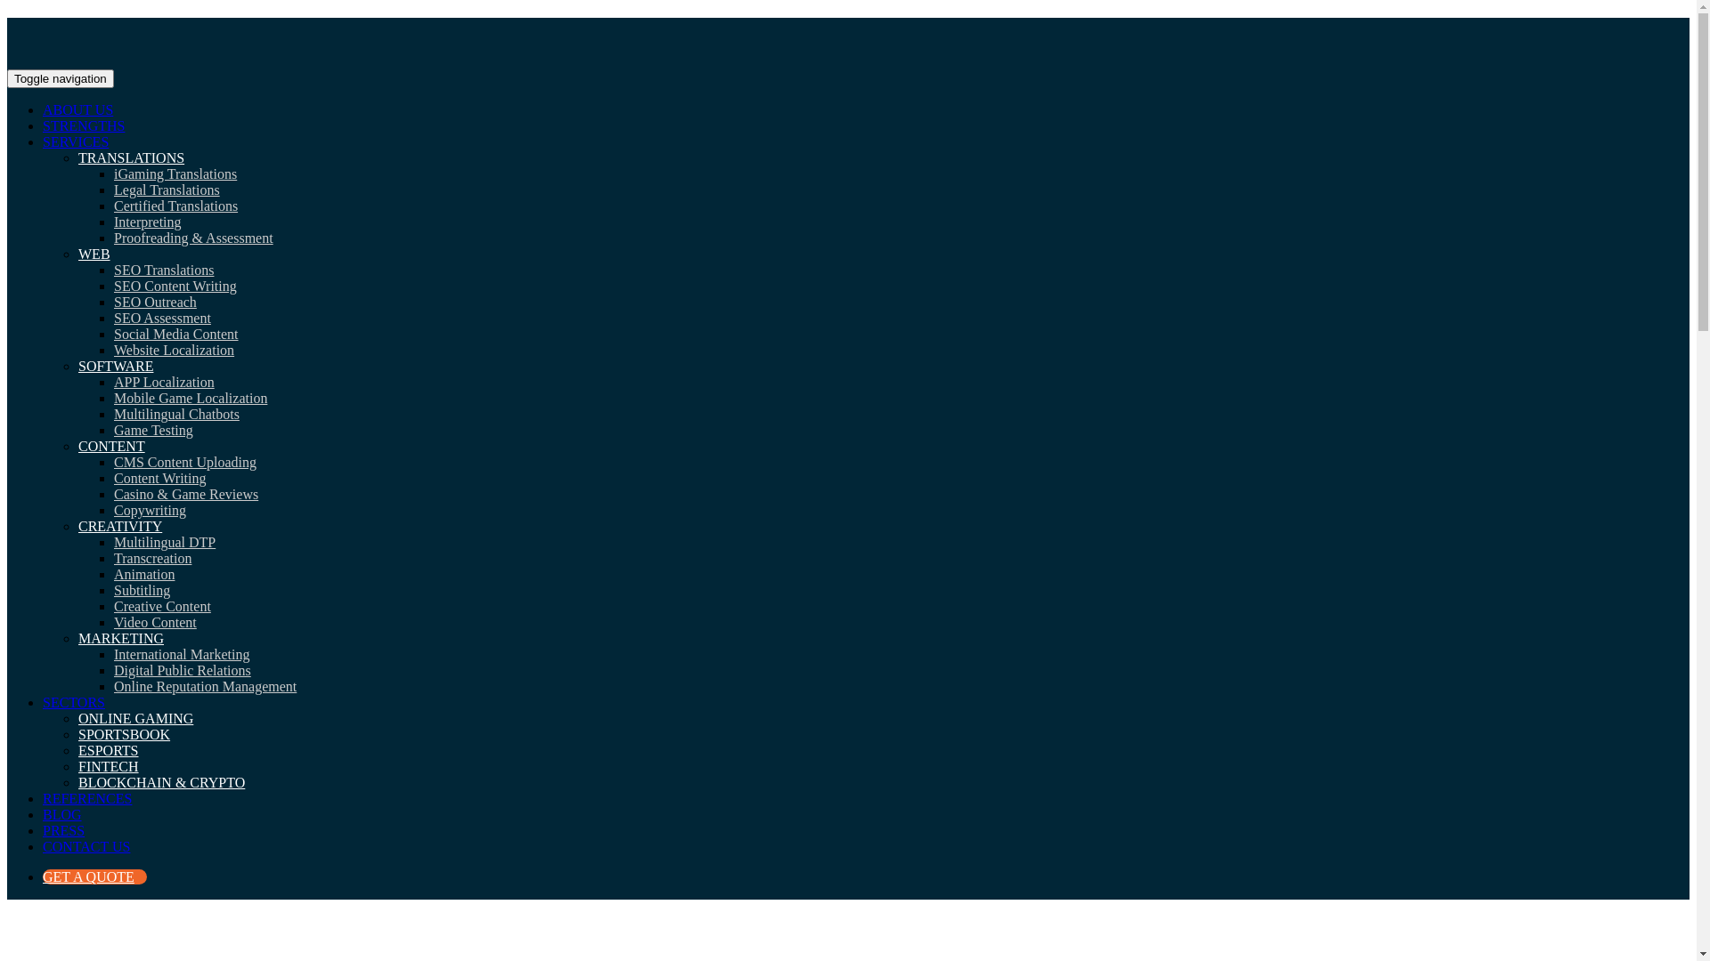 Image resolution: width=1710 pixels, height=961 pixels. Describe the element at coordinates (191, 399) in the screenshot. I see `Mobile Game Localization` at that location.